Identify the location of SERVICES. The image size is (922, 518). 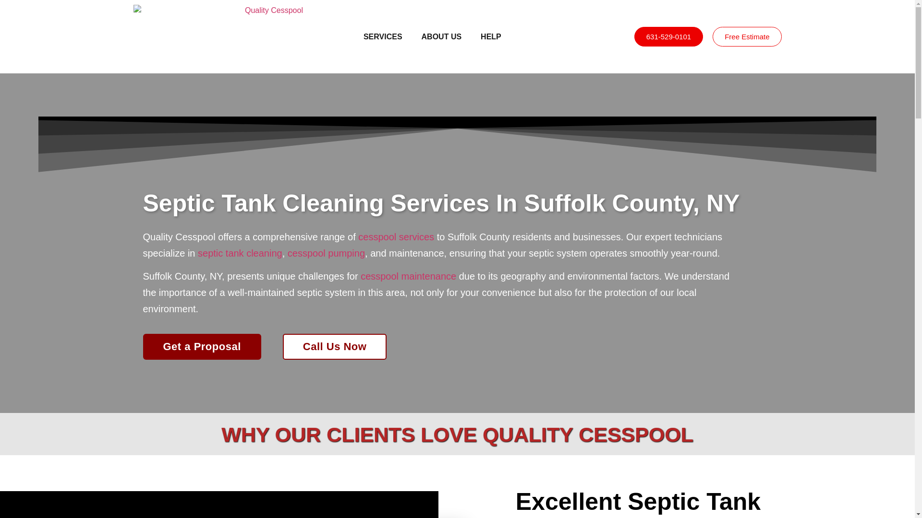
(383, 37).